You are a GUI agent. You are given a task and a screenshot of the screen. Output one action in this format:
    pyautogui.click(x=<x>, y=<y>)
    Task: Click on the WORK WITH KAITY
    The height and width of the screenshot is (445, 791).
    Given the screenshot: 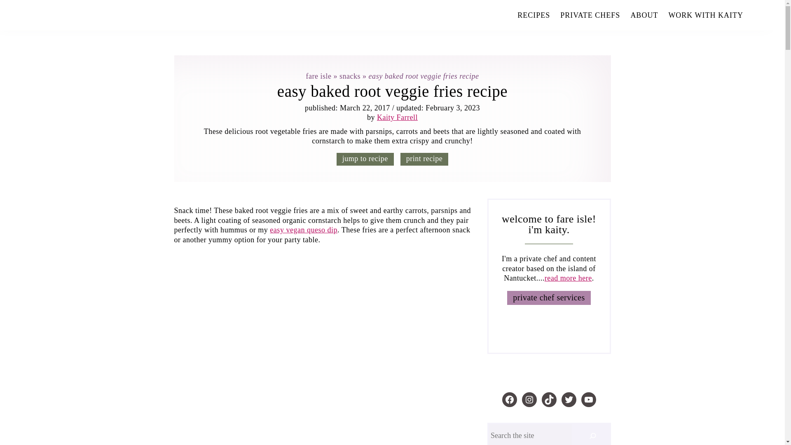 What is the action you would take?
    pyautogui.click(x=706, y=15)
    